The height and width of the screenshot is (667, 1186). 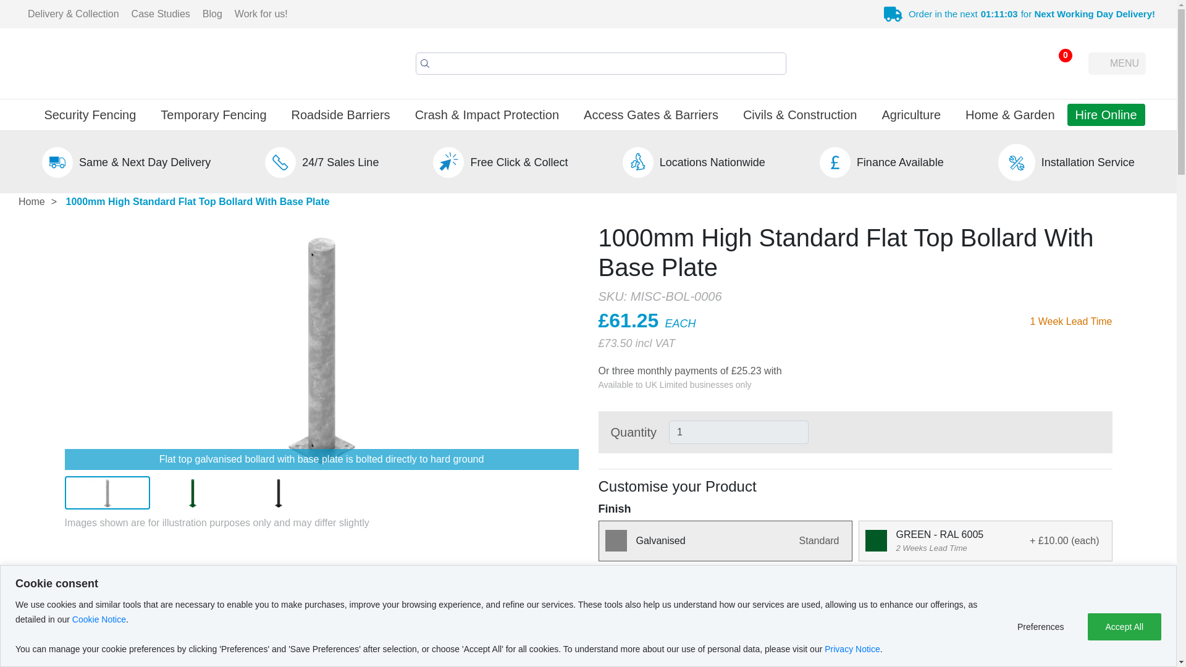 What do you see at coordinates (712, 162) in the screenshot?
I see `Locations Nationwide` at bounding box center [712, 162].